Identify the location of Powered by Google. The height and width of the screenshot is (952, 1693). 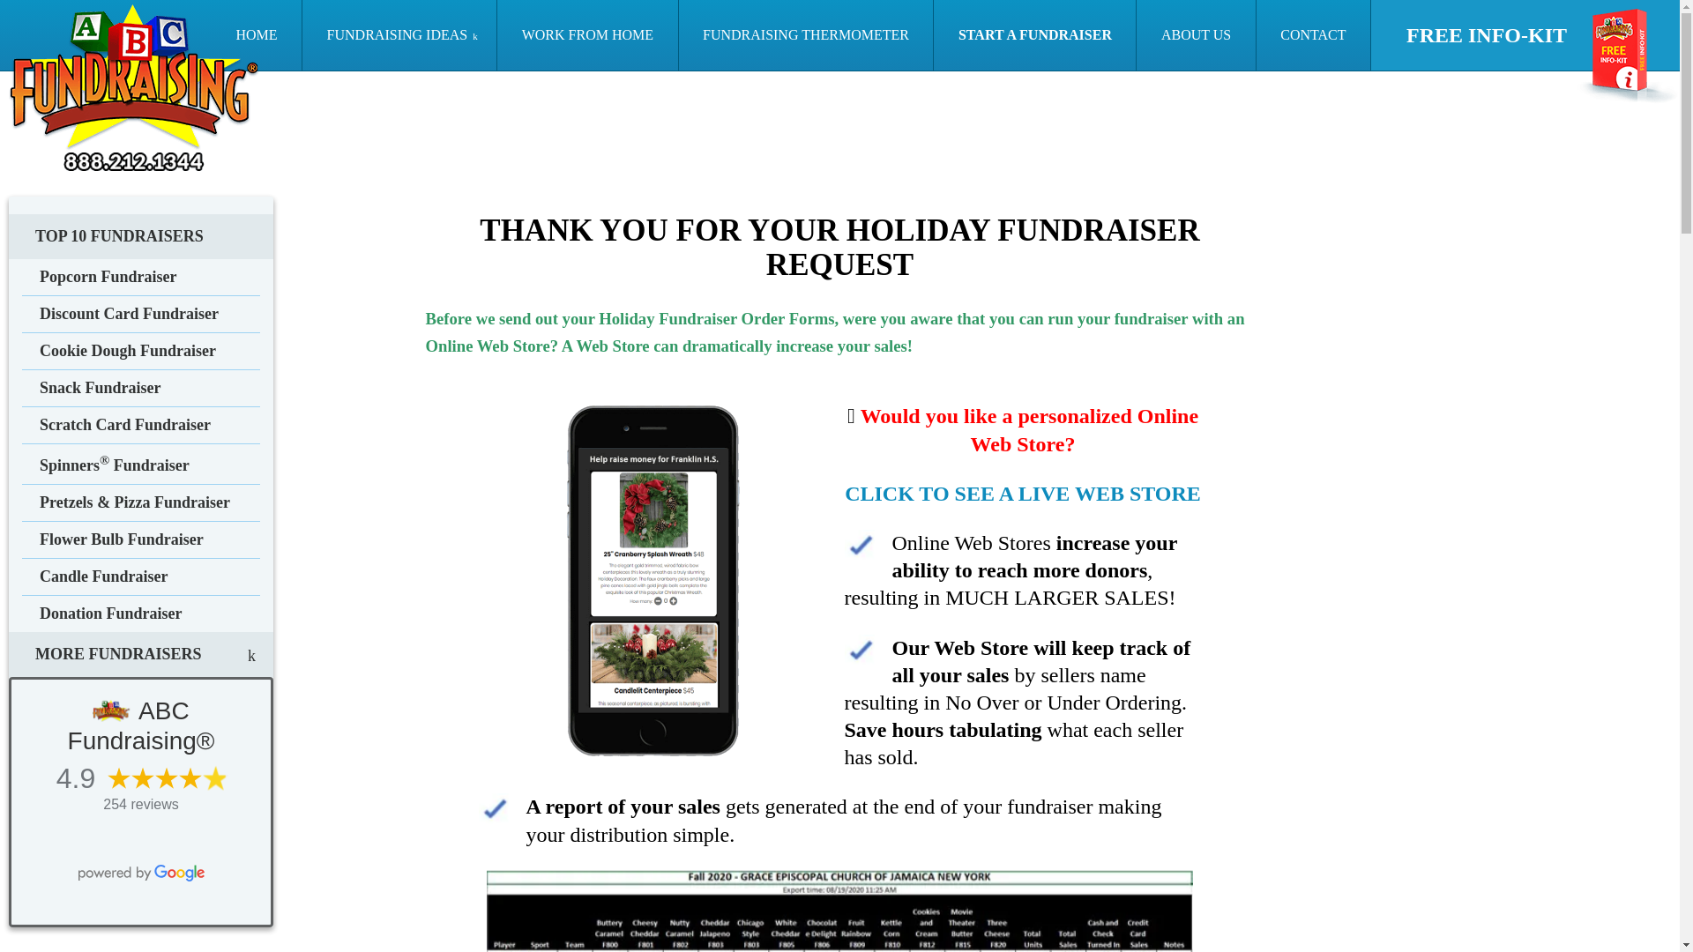
(140, 873).